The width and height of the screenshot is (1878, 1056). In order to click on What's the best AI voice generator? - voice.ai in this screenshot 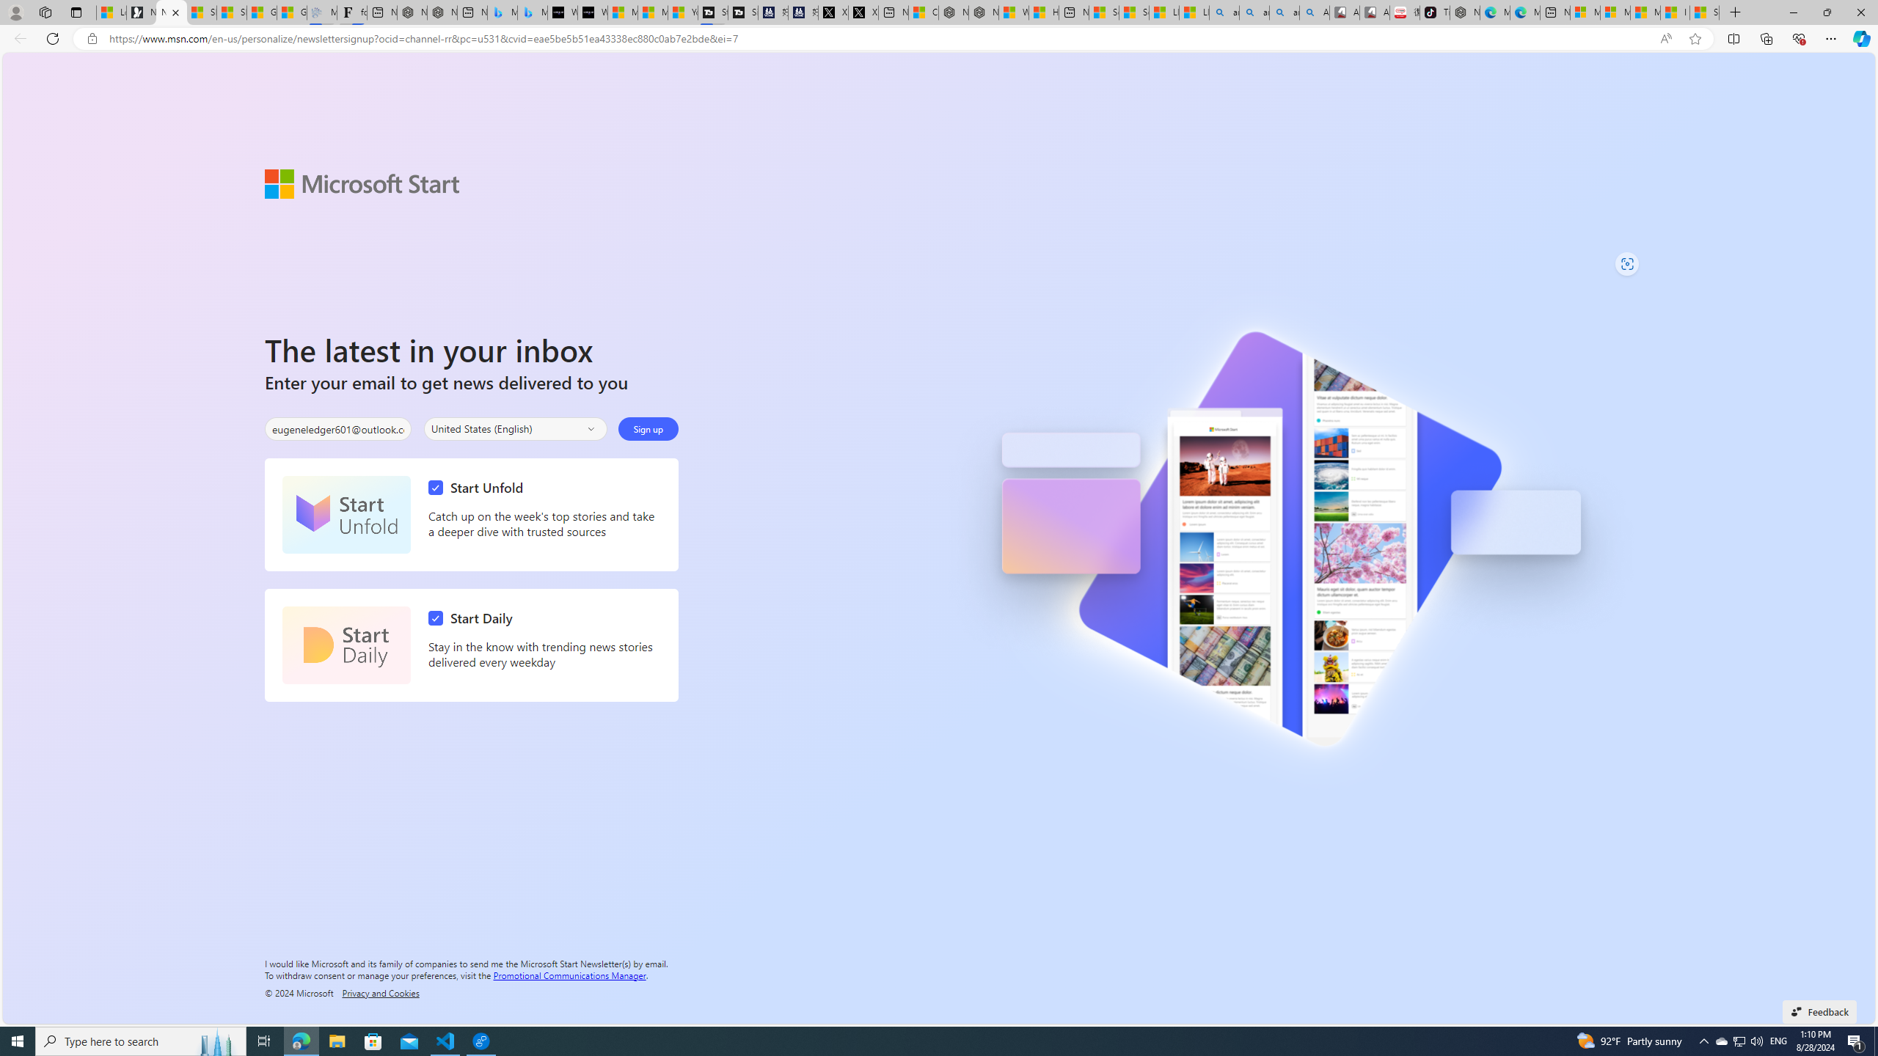, I will do `click(593, 12)`.